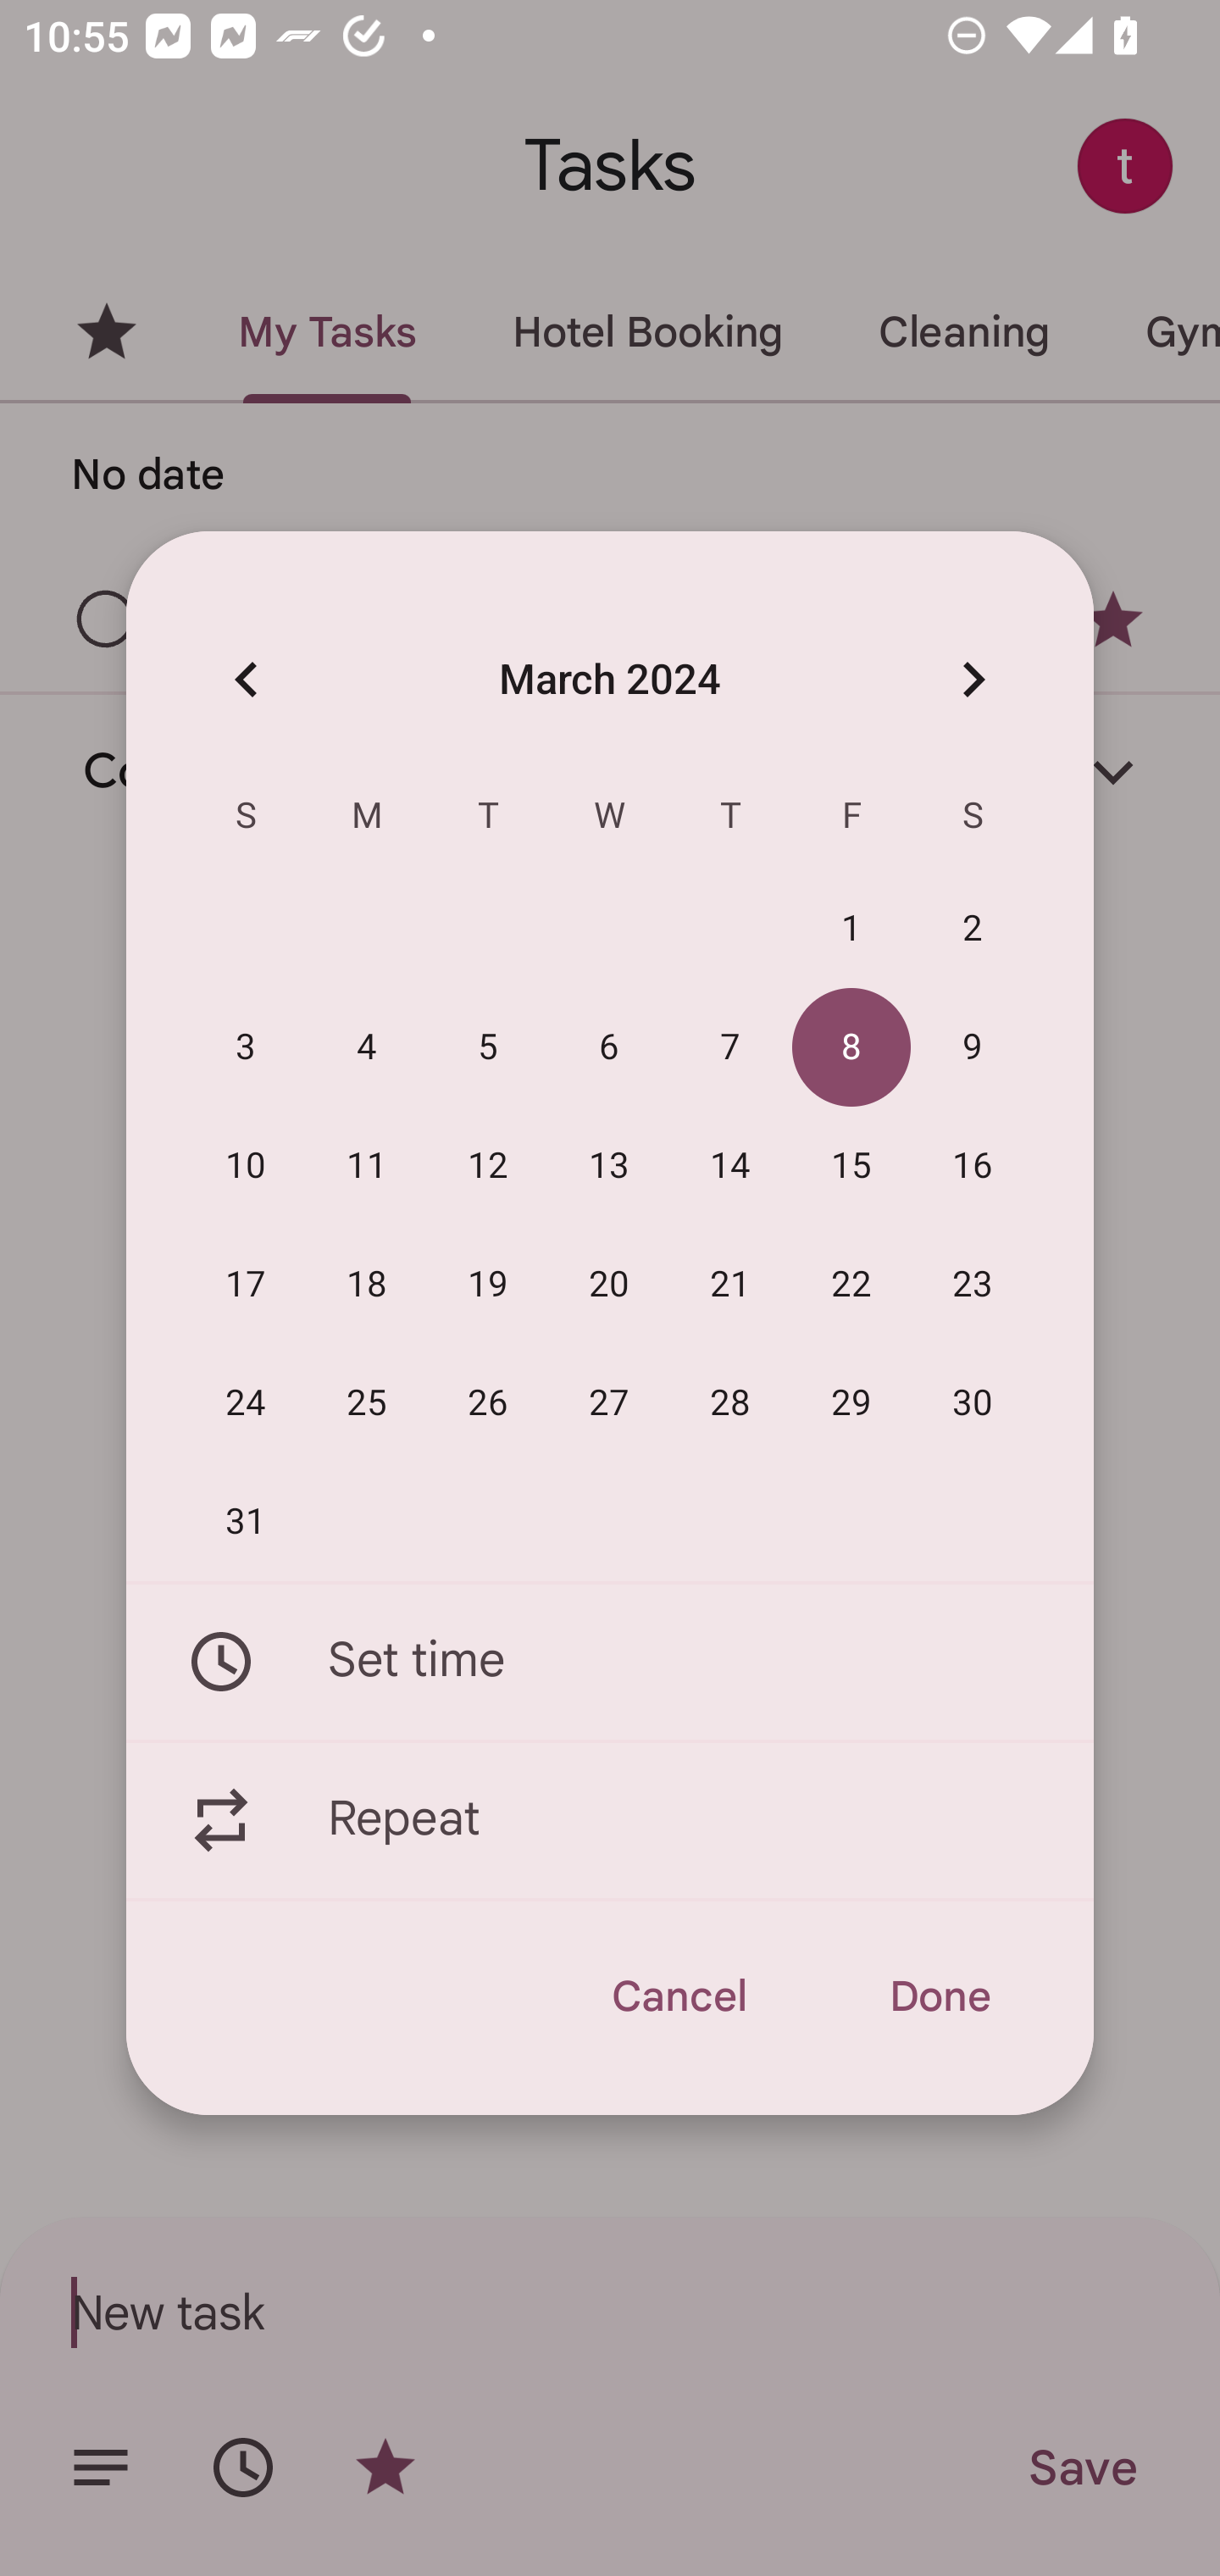 This screenshot has width=1220, height=2576. I want to click on 31 31 March 2024, so click(246, 1522).